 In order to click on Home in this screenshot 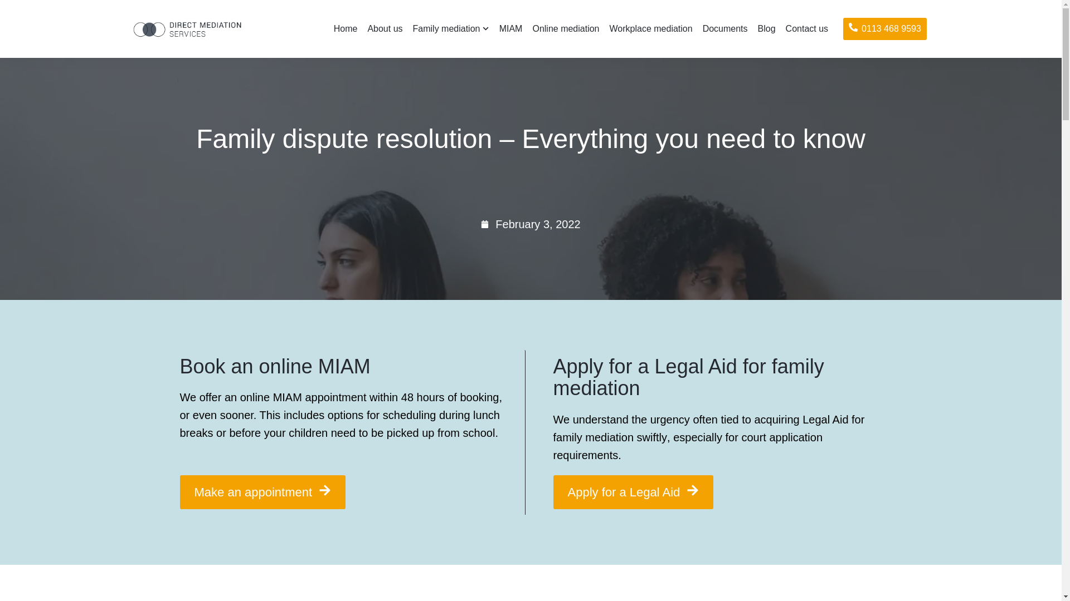, I will do `click(346, 29)`.